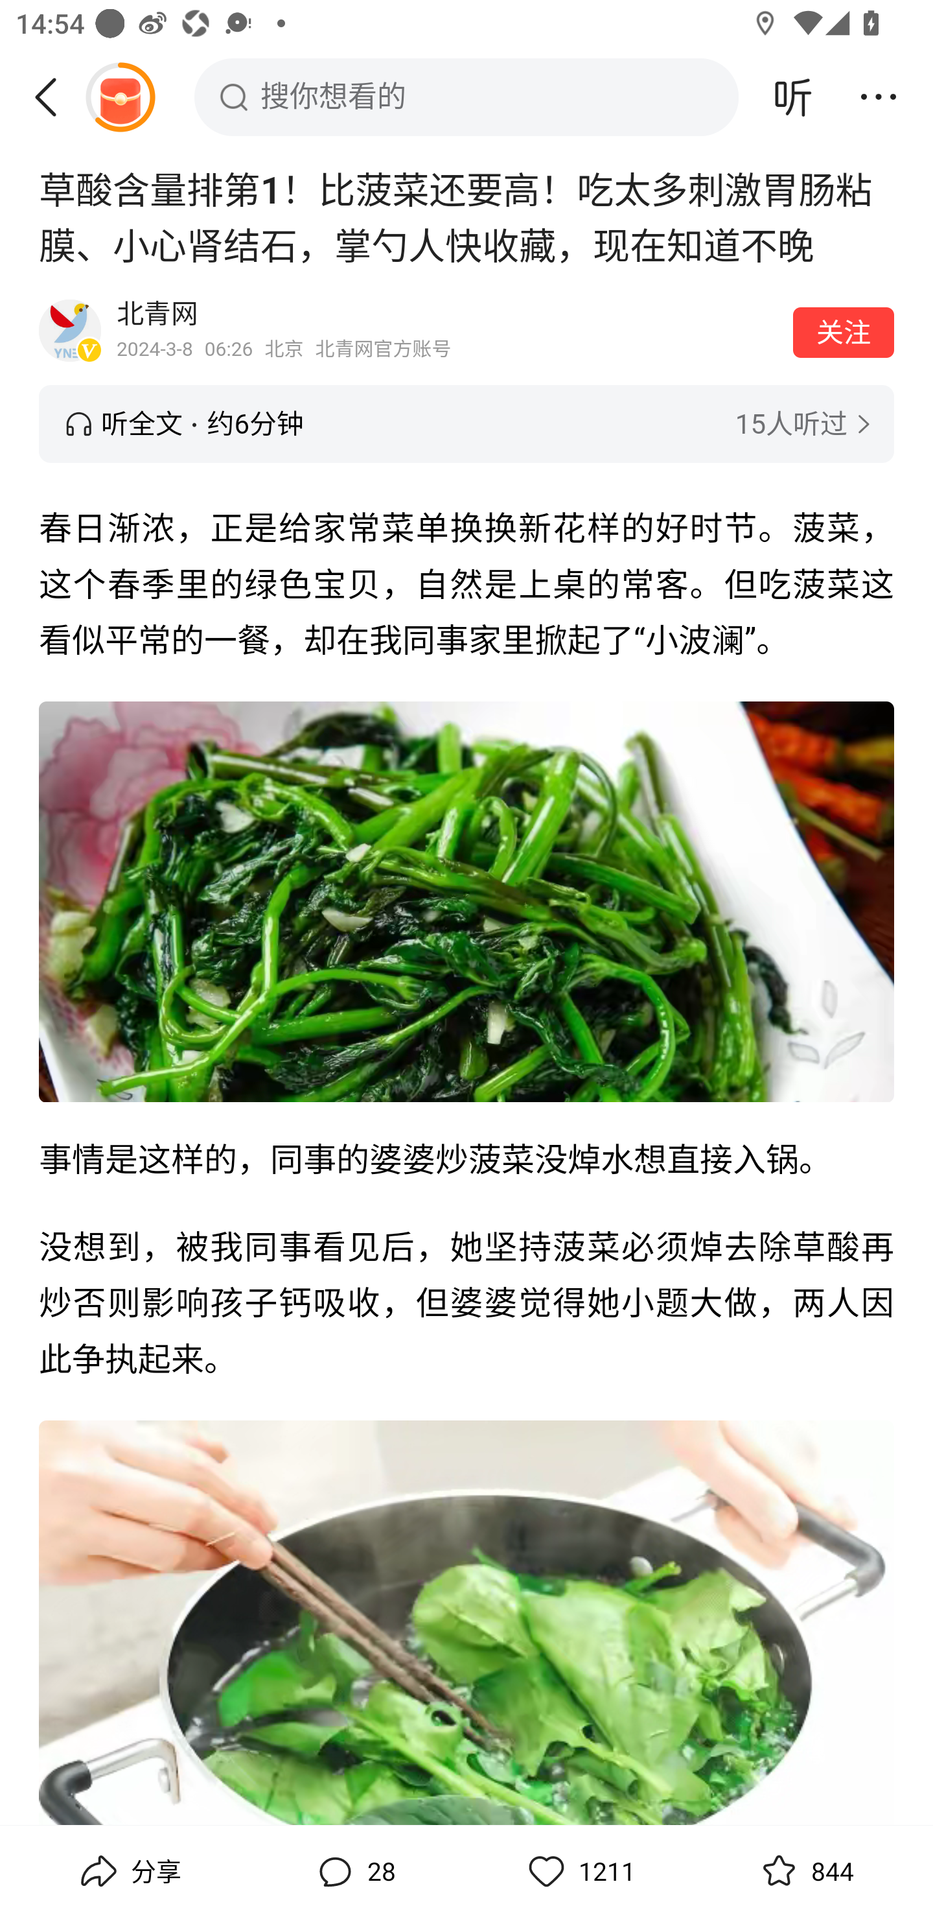  What do you see at coordinates (466, 901) in the screenshot?
I see `图片，点击识别内容` at bounding box center [466, 901].